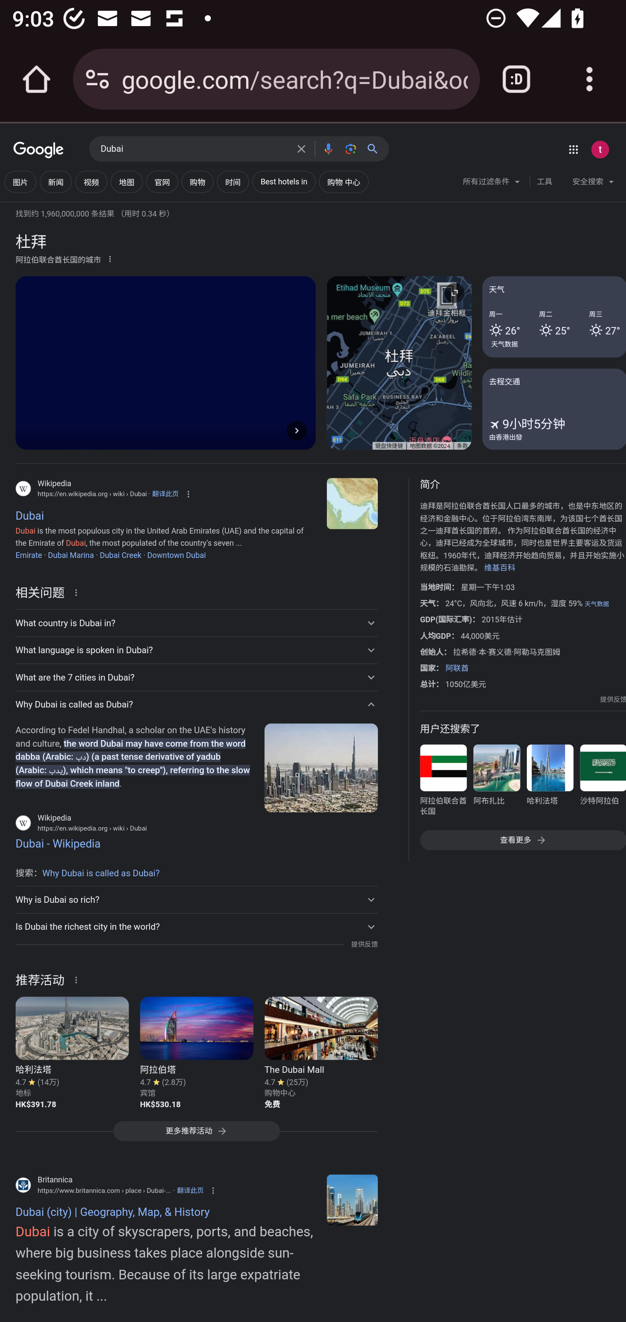 The image size is (626, 1322). What do you see at coordinates (120, 555) in the screenshot?
I see `Dubai Creek` at bounding box center [120, 555].